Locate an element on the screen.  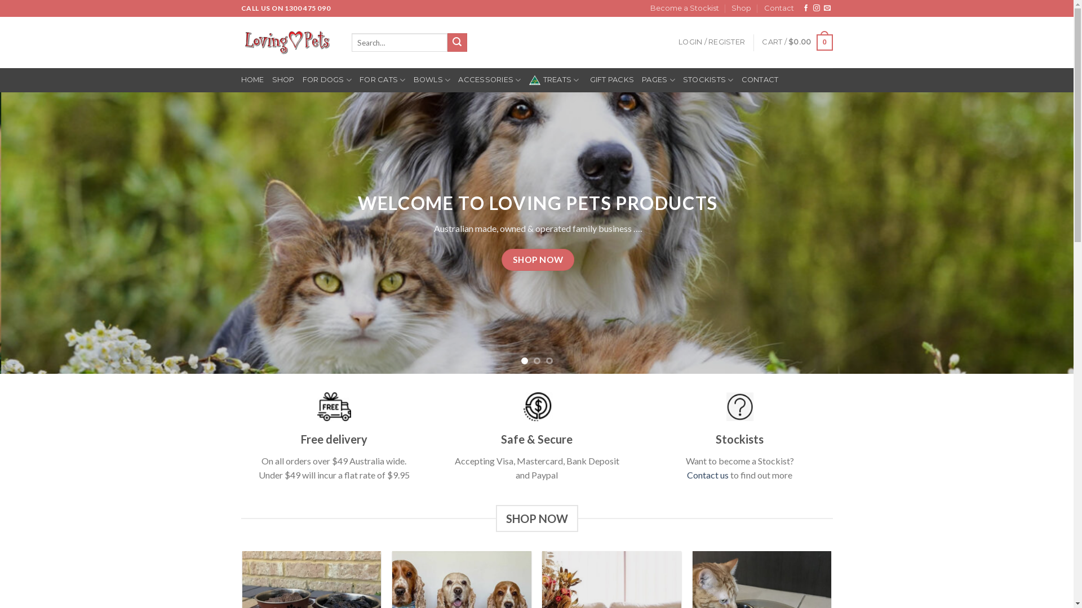
SHOP is located at coordinates (283, 80).